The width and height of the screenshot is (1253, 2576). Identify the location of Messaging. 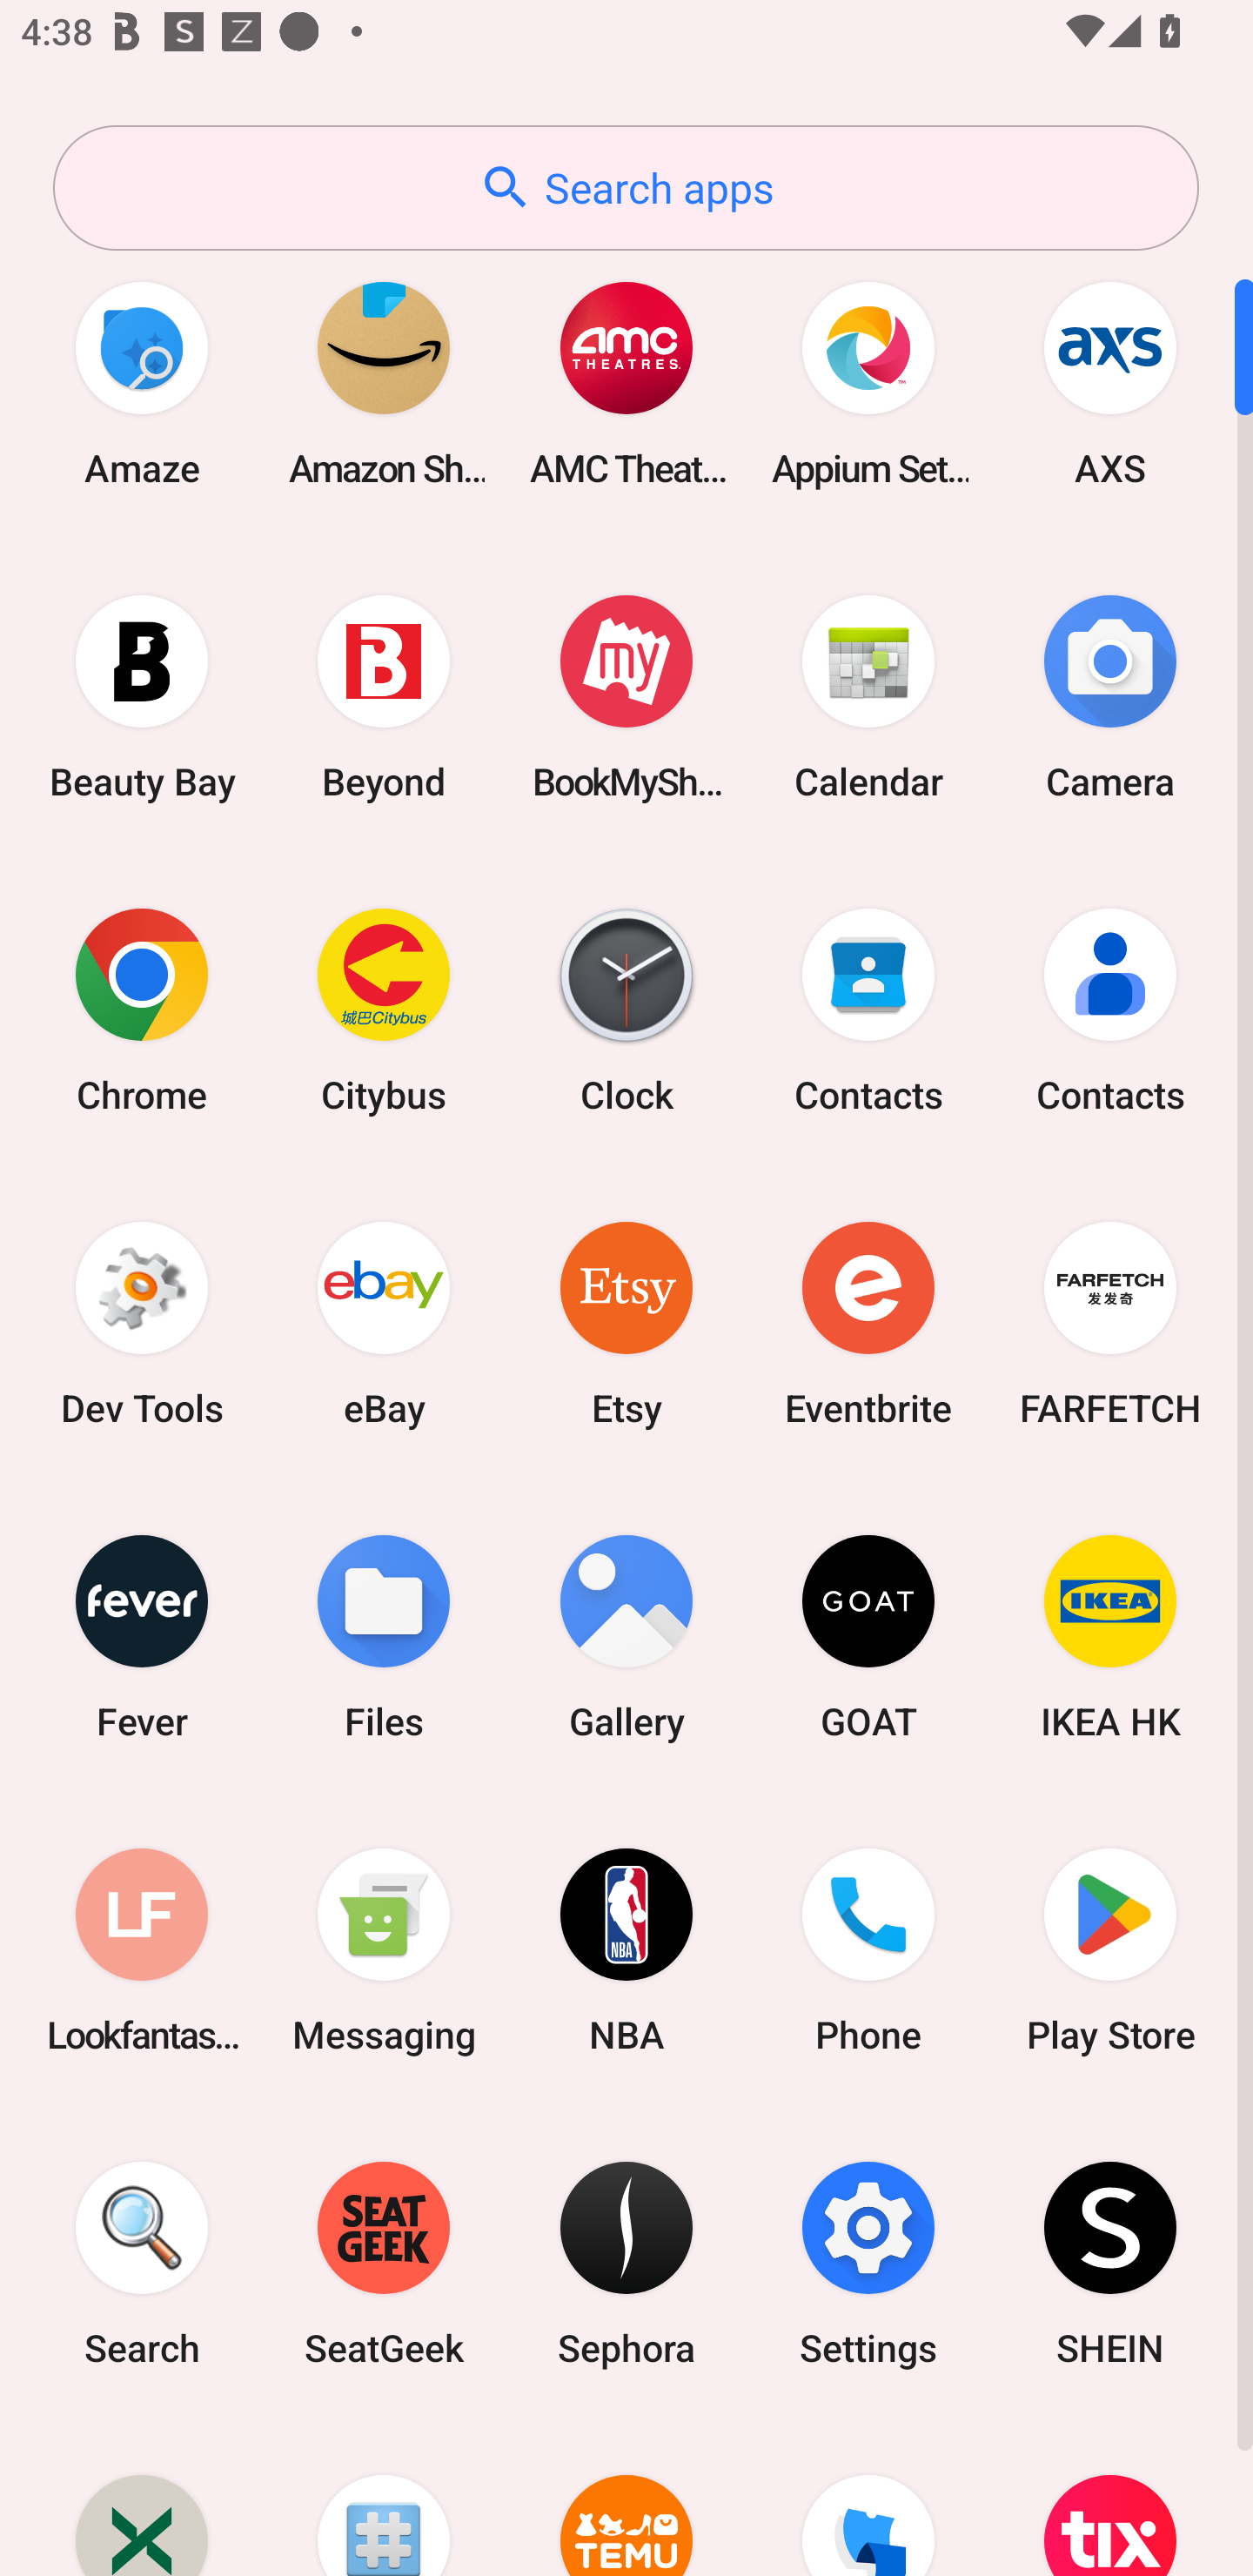
(384, 1949).